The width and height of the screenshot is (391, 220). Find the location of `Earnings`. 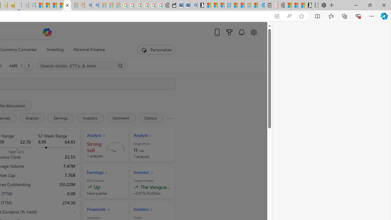

Earnings is located at coordinates (60, 118).